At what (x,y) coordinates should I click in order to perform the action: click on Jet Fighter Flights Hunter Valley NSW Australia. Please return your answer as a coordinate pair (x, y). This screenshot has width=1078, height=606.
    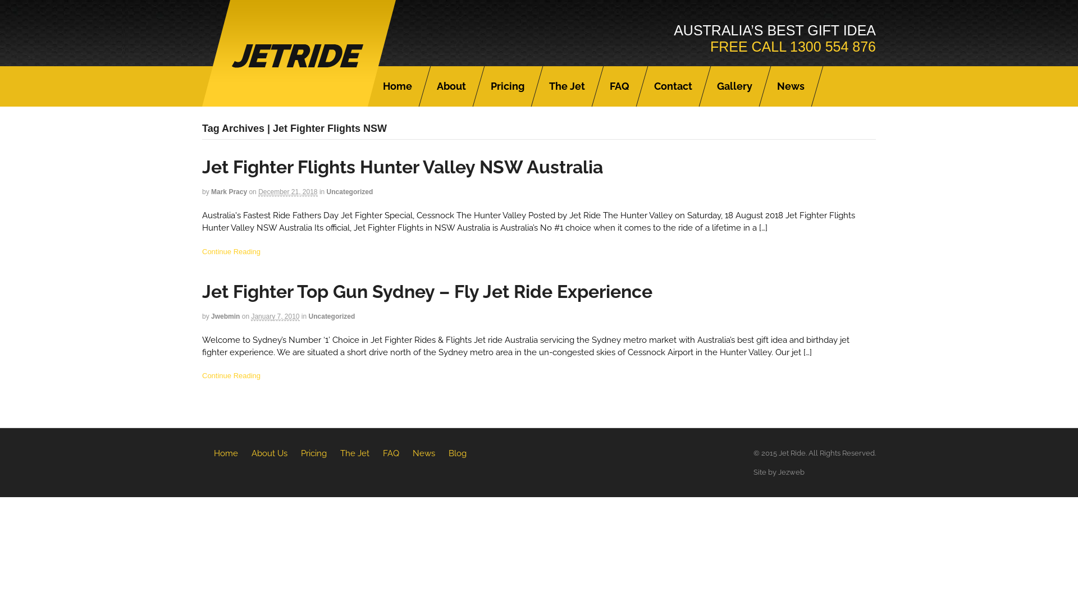
    Looking at the image, I should click on (403, 167).